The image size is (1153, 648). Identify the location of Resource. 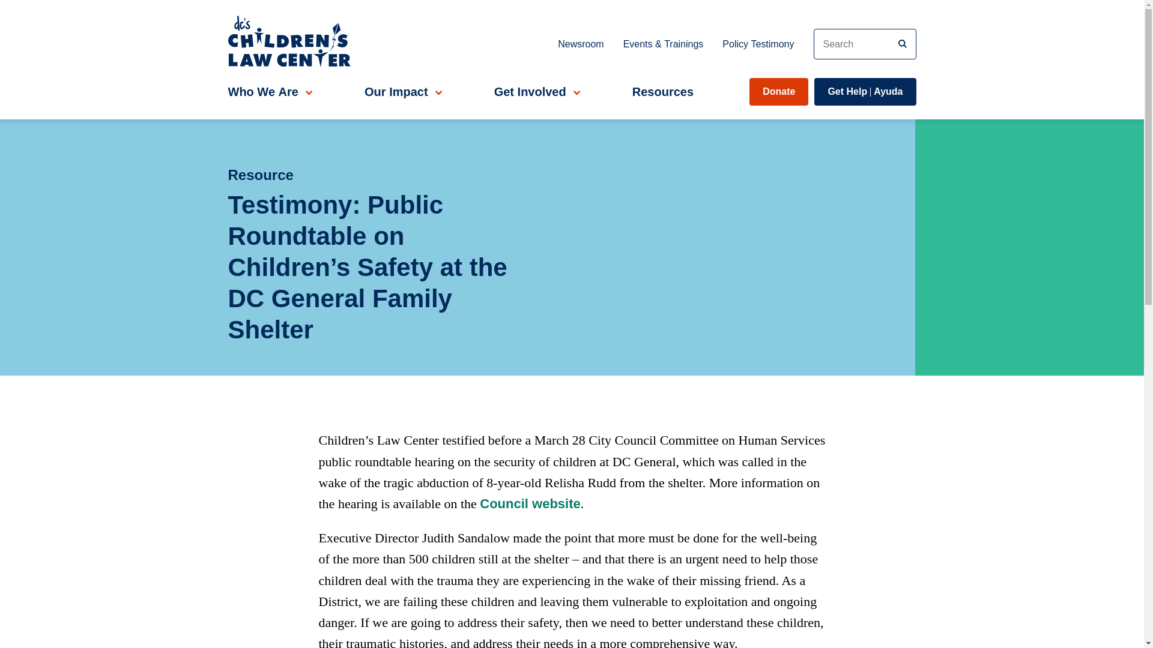
(758, 43).